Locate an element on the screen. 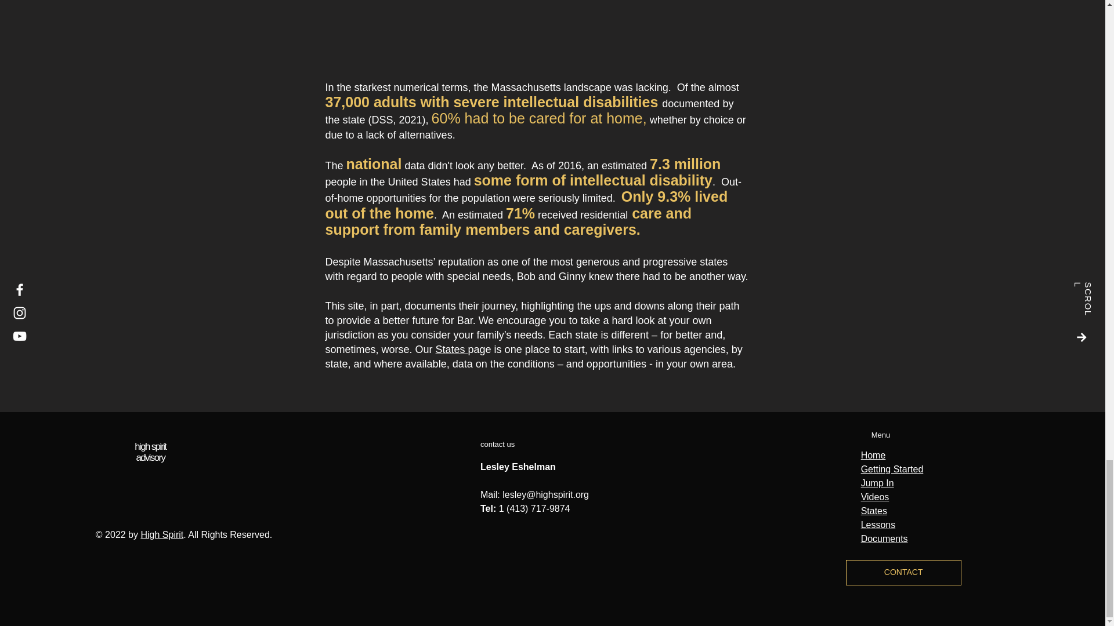 The width and height of the screenshot is (1114, 626). Lessons is located at coordinates (878, 525).